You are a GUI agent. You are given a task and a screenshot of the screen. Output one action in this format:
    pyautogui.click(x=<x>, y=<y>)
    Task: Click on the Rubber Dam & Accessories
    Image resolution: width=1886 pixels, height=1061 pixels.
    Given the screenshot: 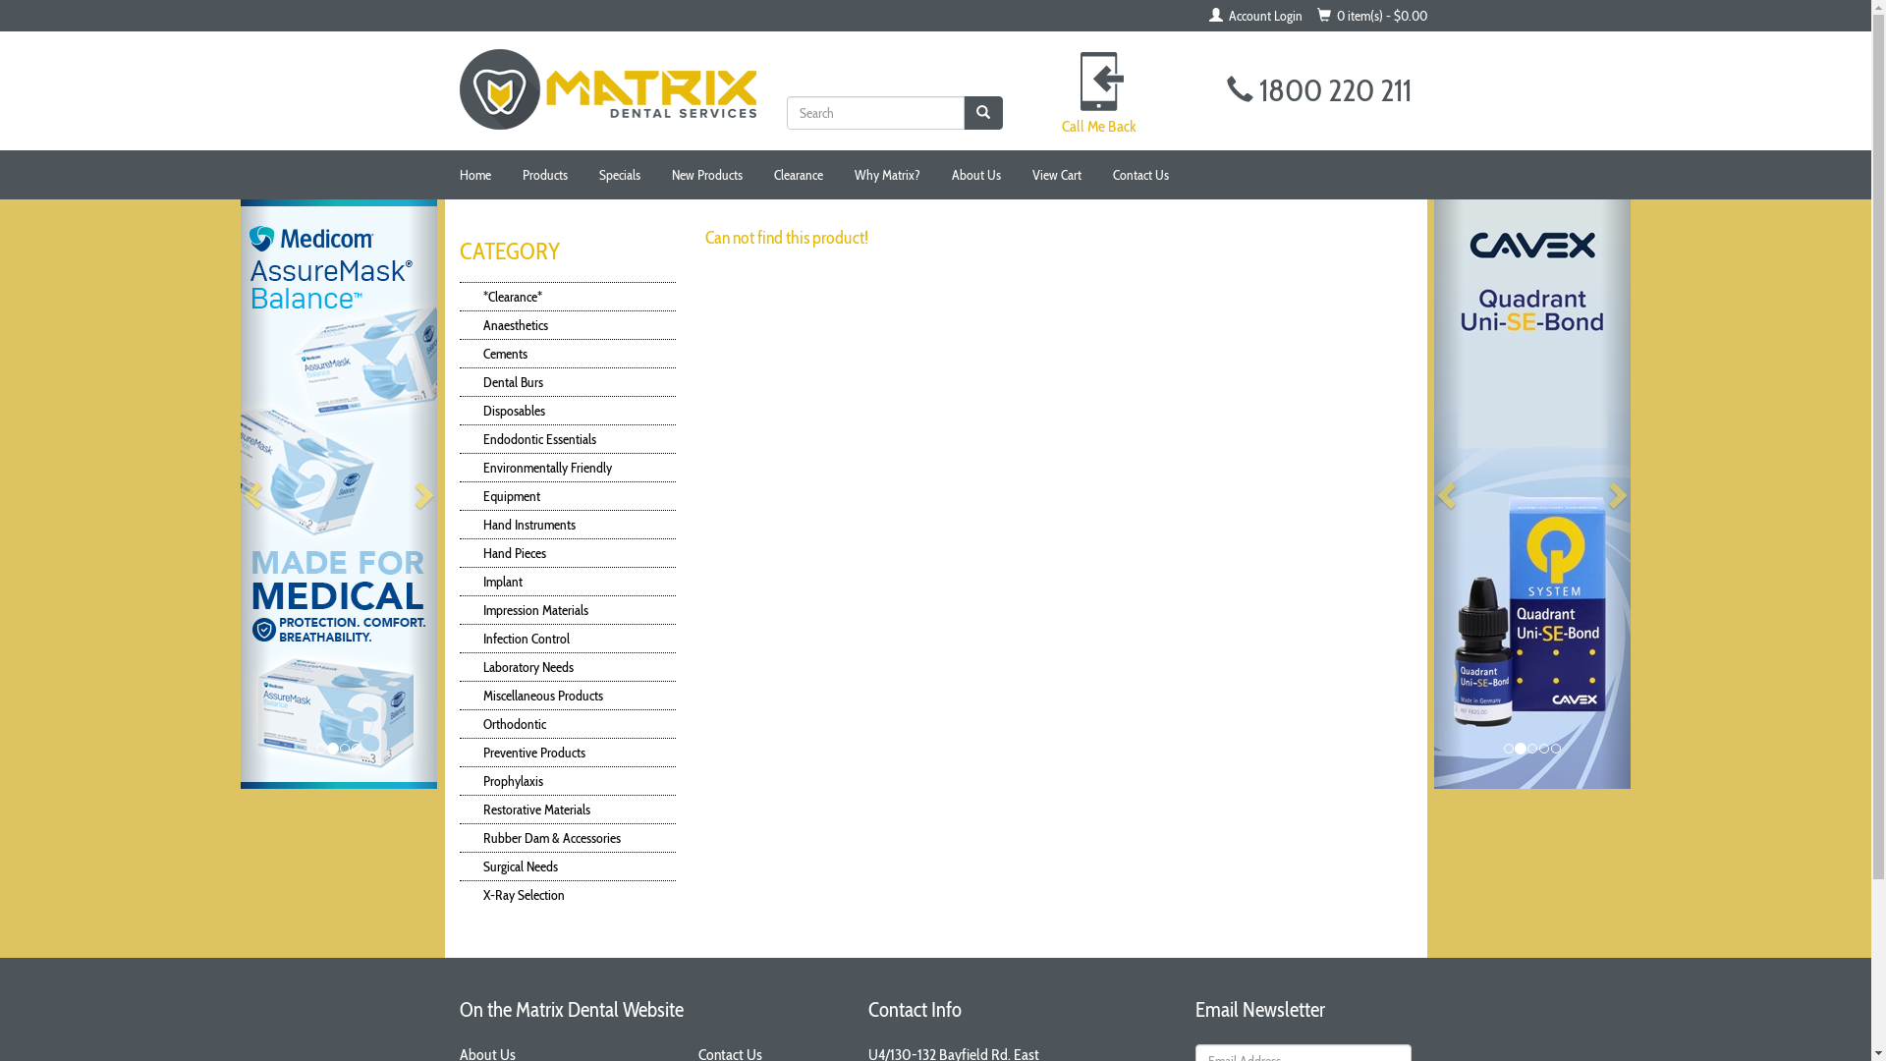 What is the action you would take?
    pyautogui.click(x=570, y=838)
    